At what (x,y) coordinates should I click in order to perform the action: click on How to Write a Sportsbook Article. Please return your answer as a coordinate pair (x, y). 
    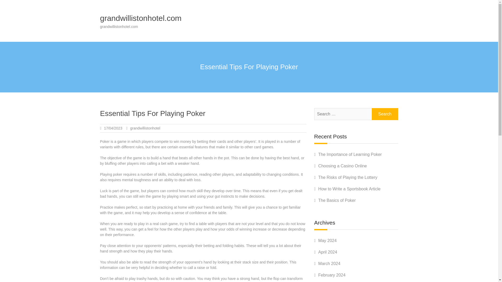
    Looking at the image, I should click on (349, 189).